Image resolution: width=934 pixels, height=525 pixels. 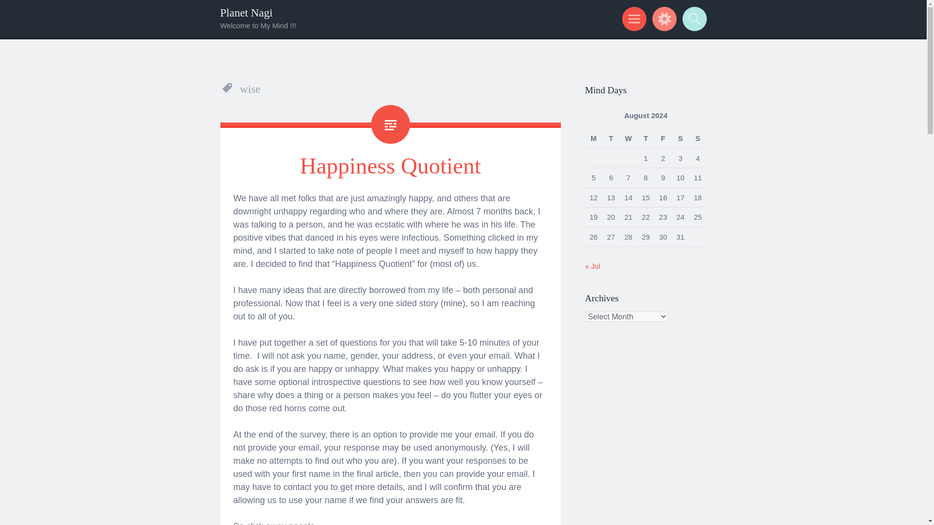 What do you see at coordinates (693, 18) in the screenshot?
I see `Search` at bounding box center [693, 18].